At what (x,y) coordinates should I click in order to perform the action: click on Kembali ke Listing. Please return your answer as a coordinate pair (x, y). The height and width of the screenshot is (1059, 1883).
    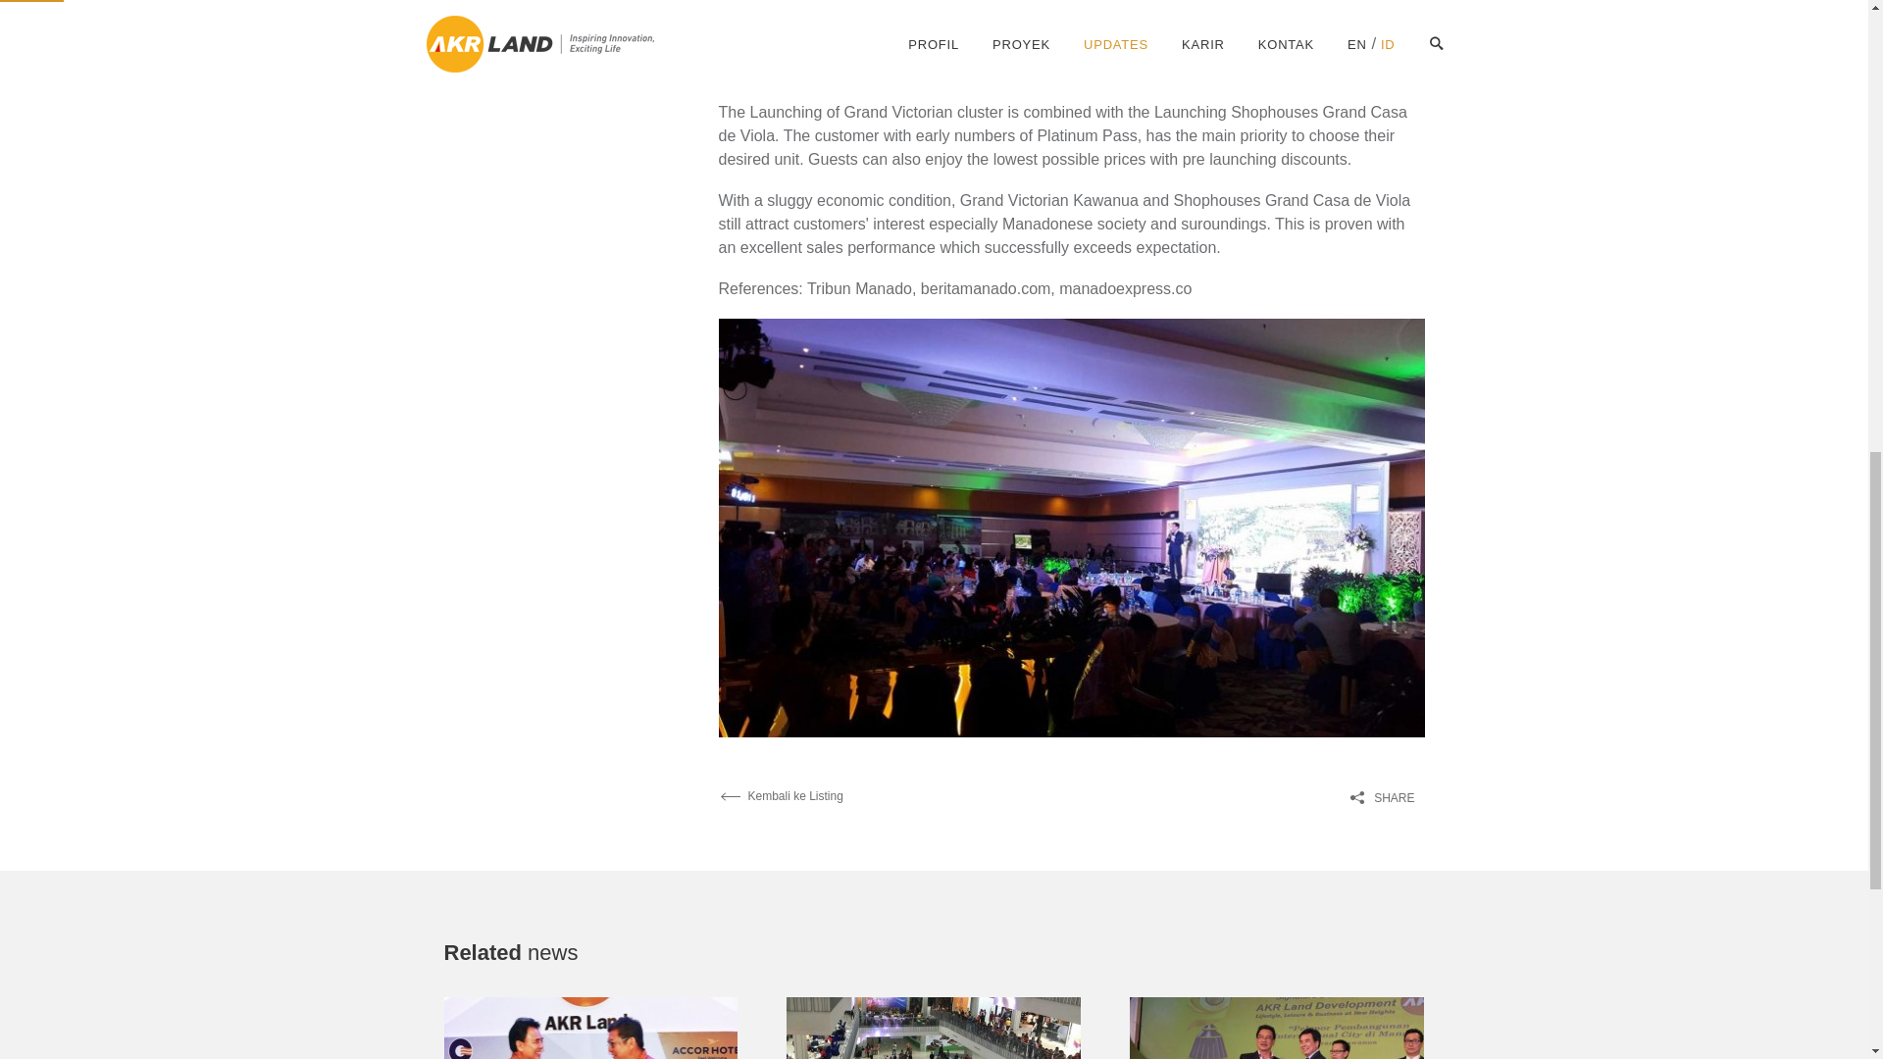
    Looking at the image, I should click on (779, 795).